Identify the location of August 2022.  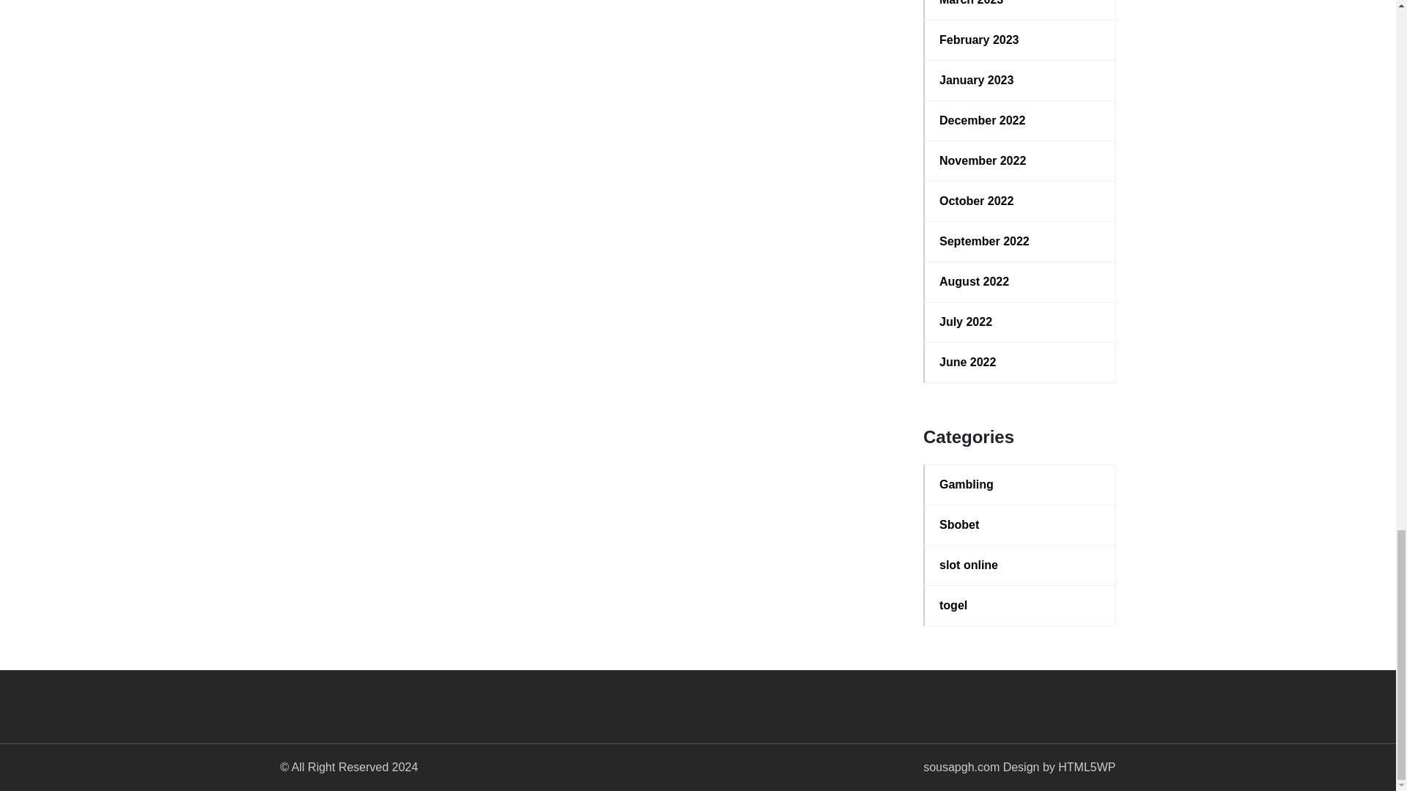
(1020, 281).